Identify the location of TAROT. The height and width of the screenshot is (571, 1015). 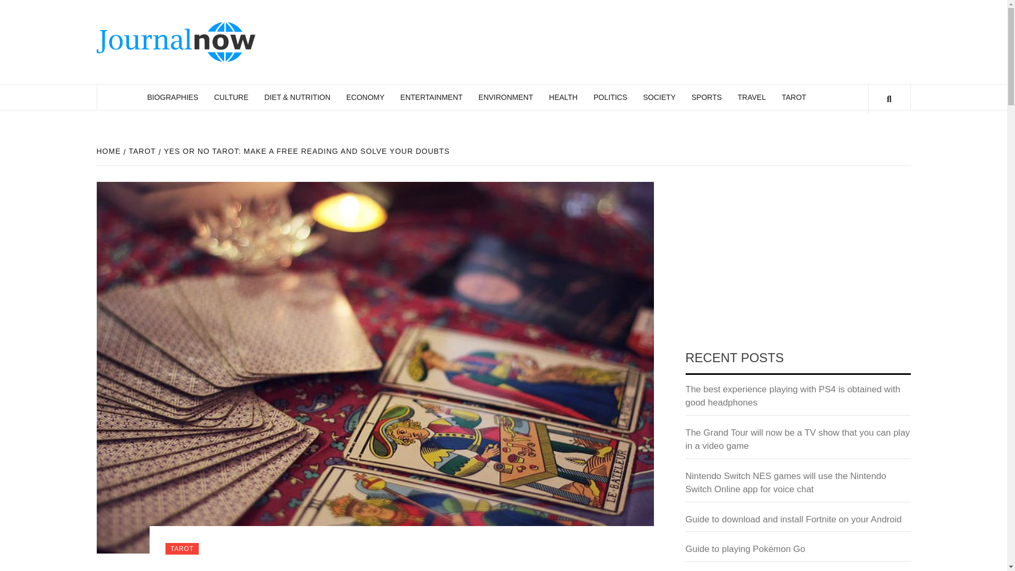
(793, 97).